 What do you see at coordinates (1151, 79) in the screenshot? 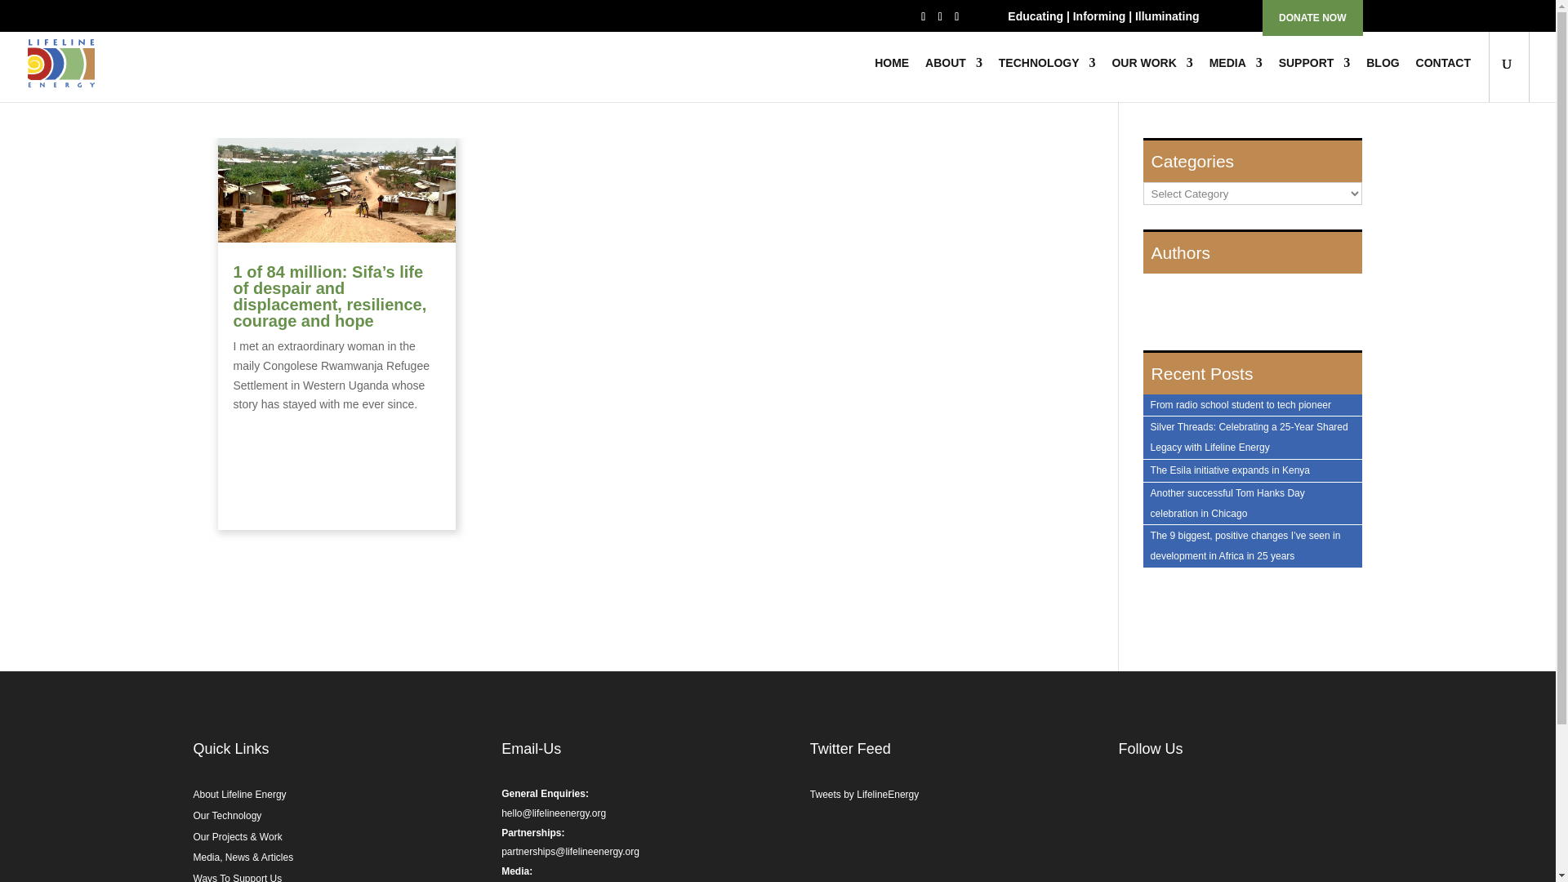
I see `OUR WORK` at bounding box center [1151, 79].